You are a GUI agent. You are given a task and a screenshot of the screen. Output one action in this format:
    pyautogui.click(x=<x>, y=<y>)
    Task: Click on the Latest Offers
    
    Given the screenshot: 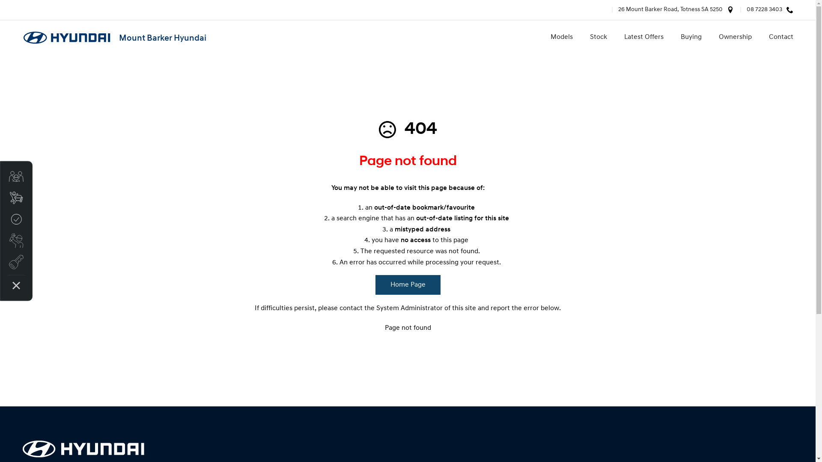 What is the action you would take?
    pyautogui.click(x=644, y=38)
    